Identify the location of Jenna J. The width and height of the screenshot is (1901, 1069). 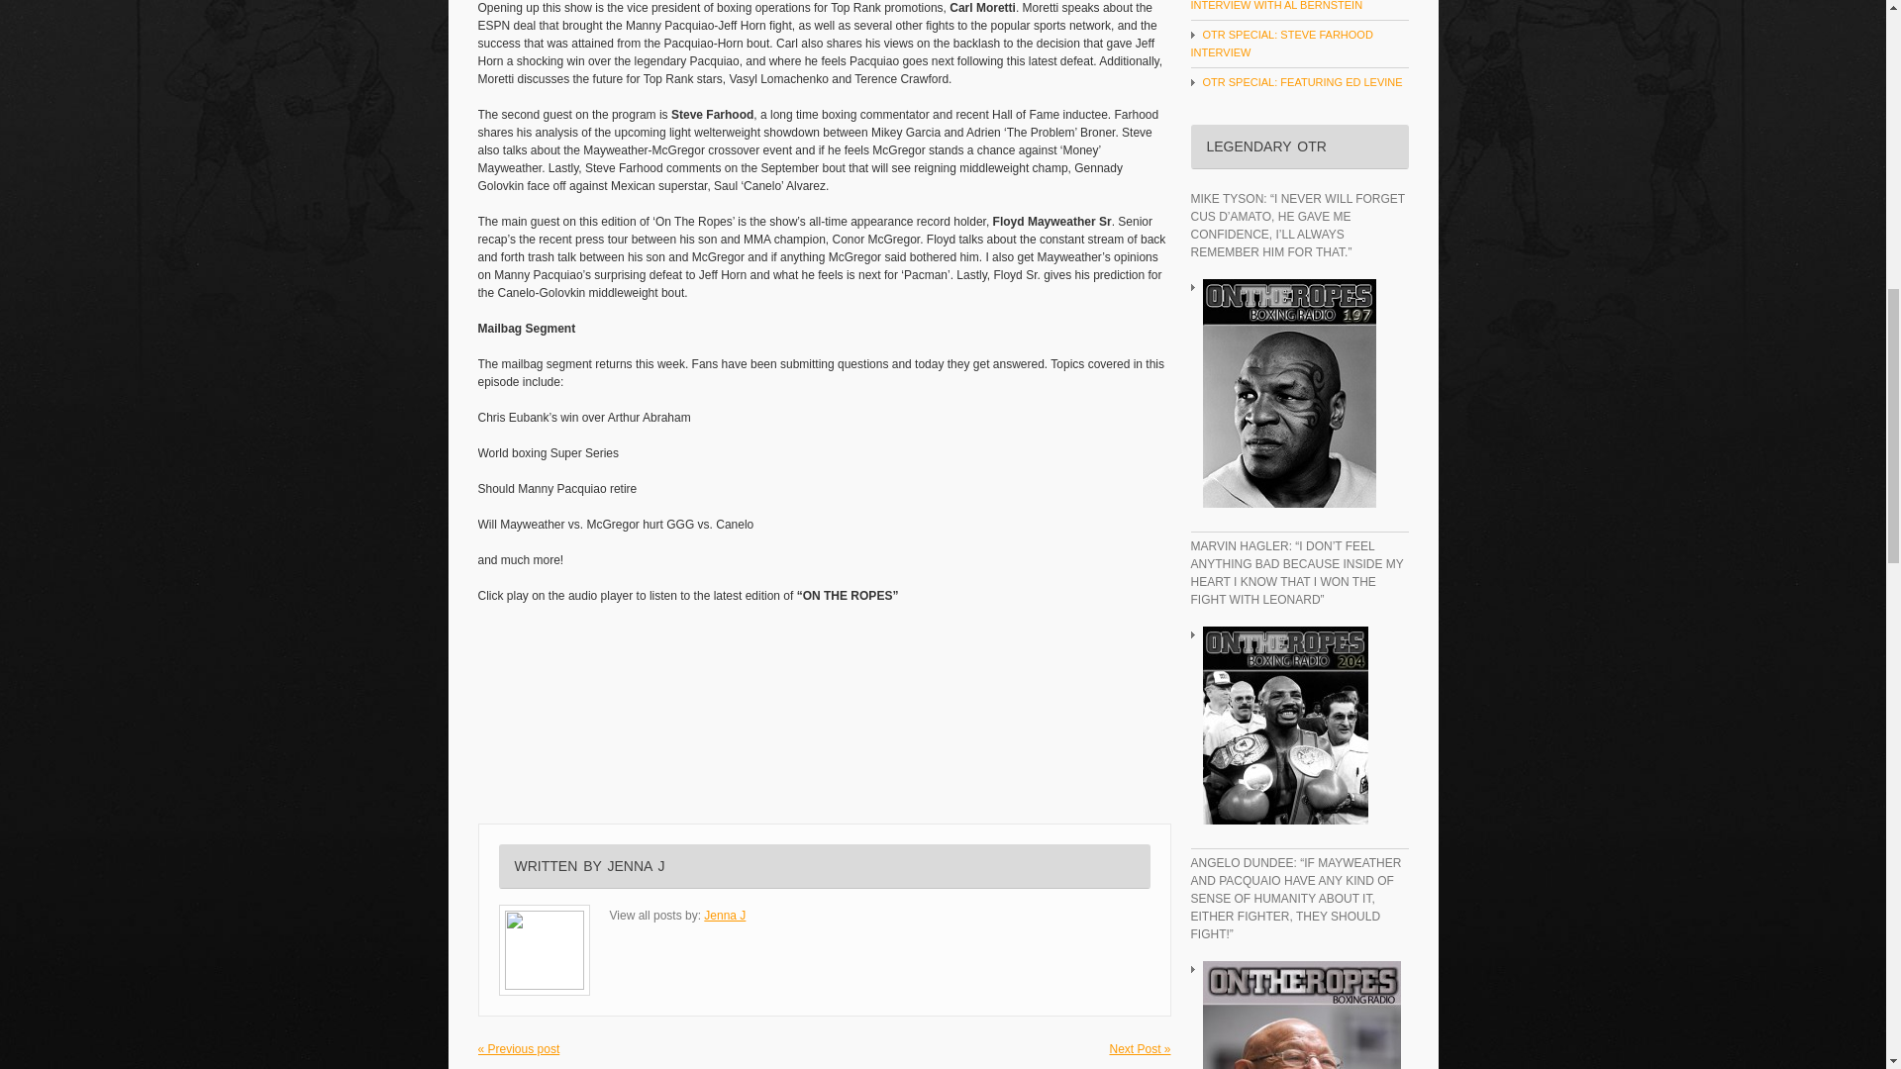
(724, 916).